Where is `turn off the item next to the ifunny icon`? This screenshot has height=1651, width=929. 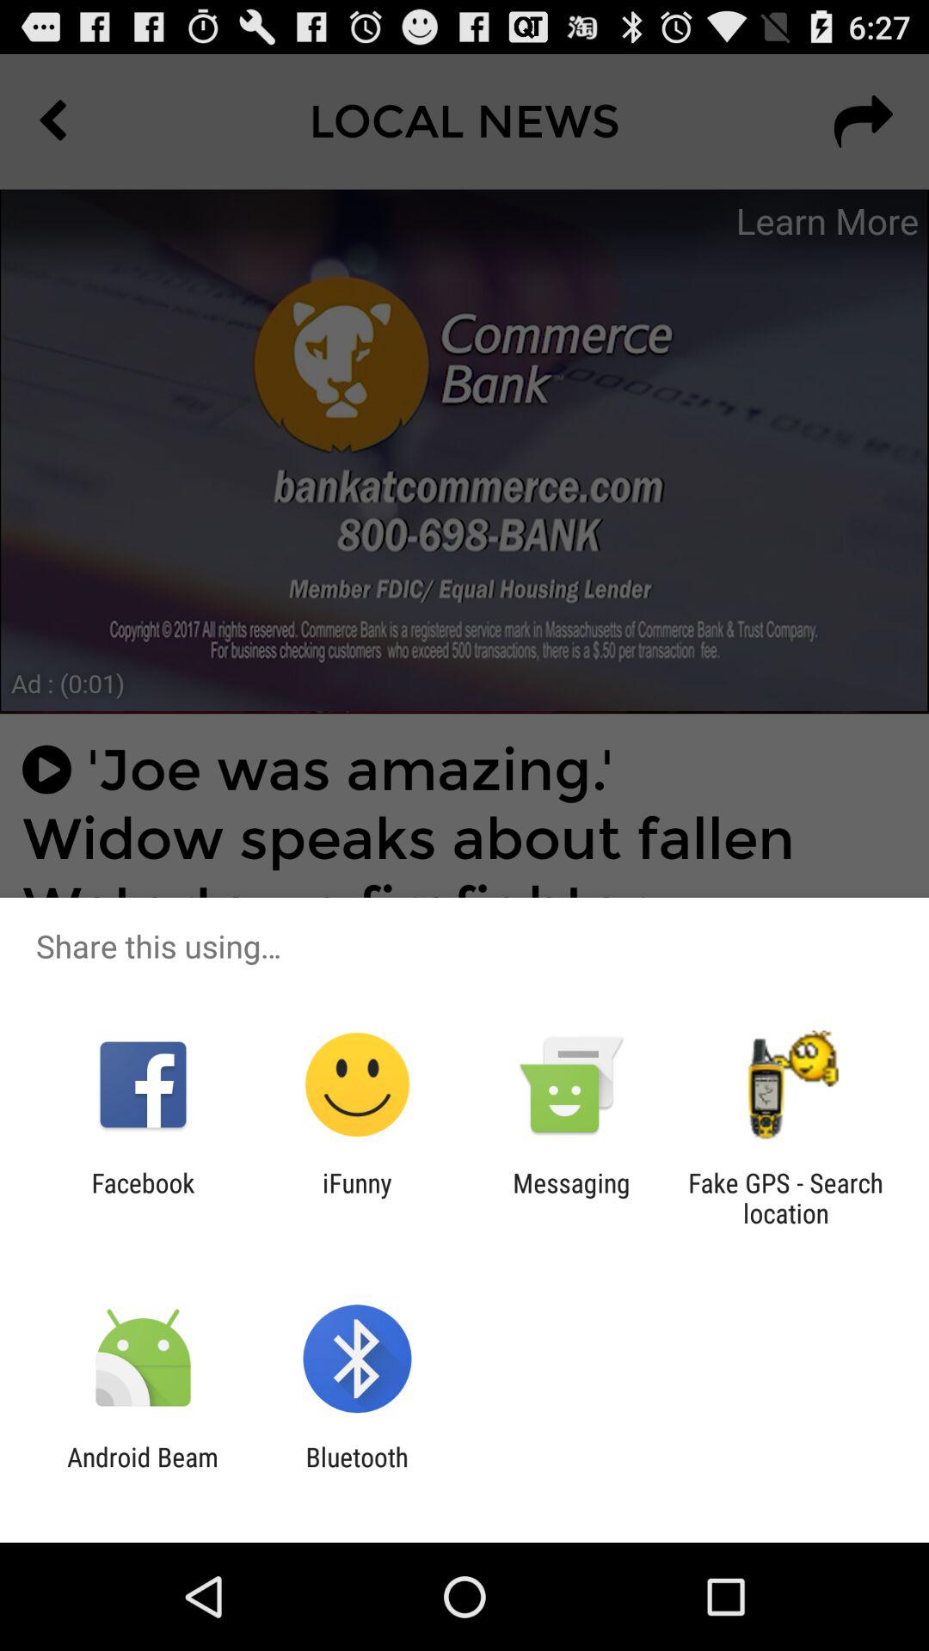
turn off the item next to the ifunny icon is located at coordinates (571, 1198).